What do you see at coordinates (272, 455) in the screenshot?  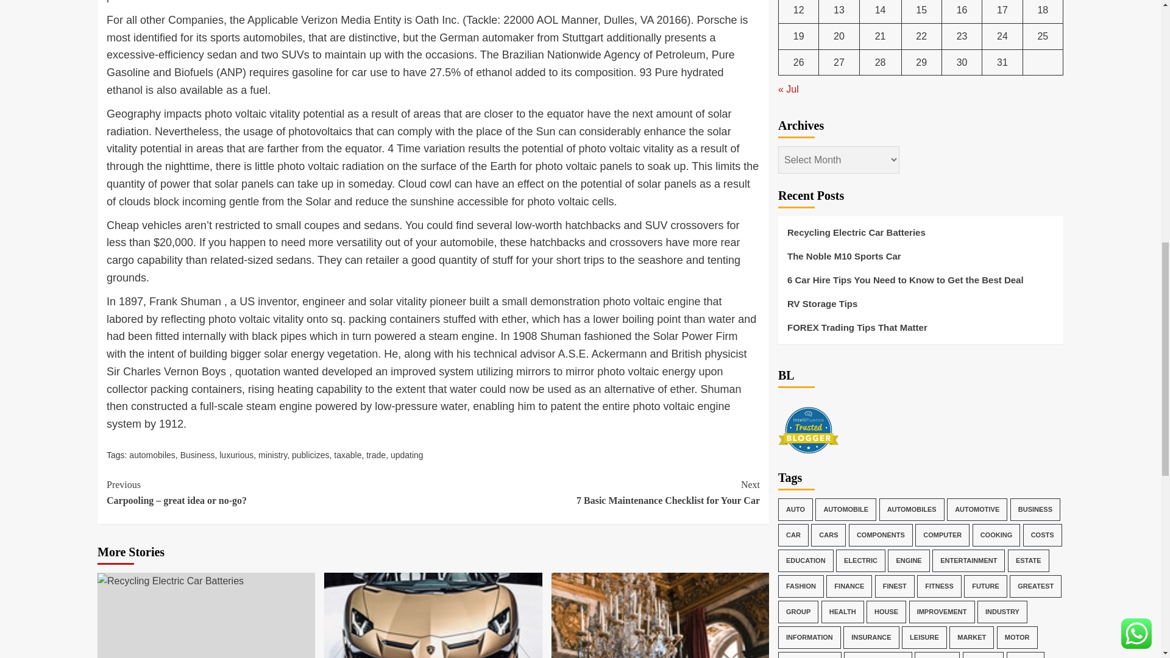 I see `ministry` at bounding box center [272, 455].